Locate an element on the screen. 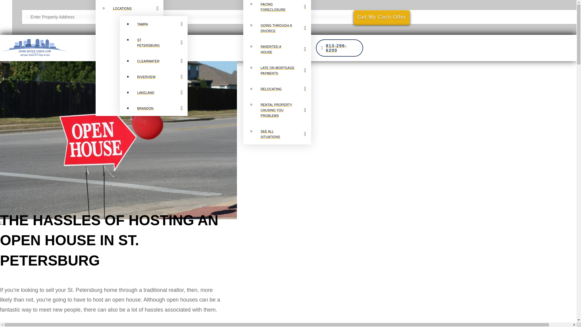 Image resolution: width=581 pixels, height=327 pixels. RELOCATING is located at coordinates (283, 88).